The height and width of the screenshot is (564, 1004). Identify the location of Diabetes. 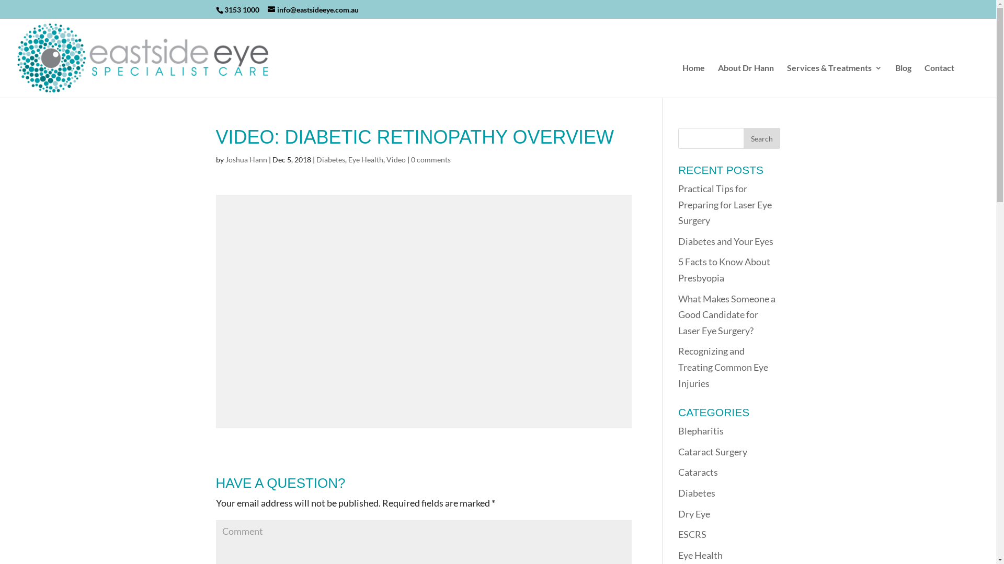
(330, 160).